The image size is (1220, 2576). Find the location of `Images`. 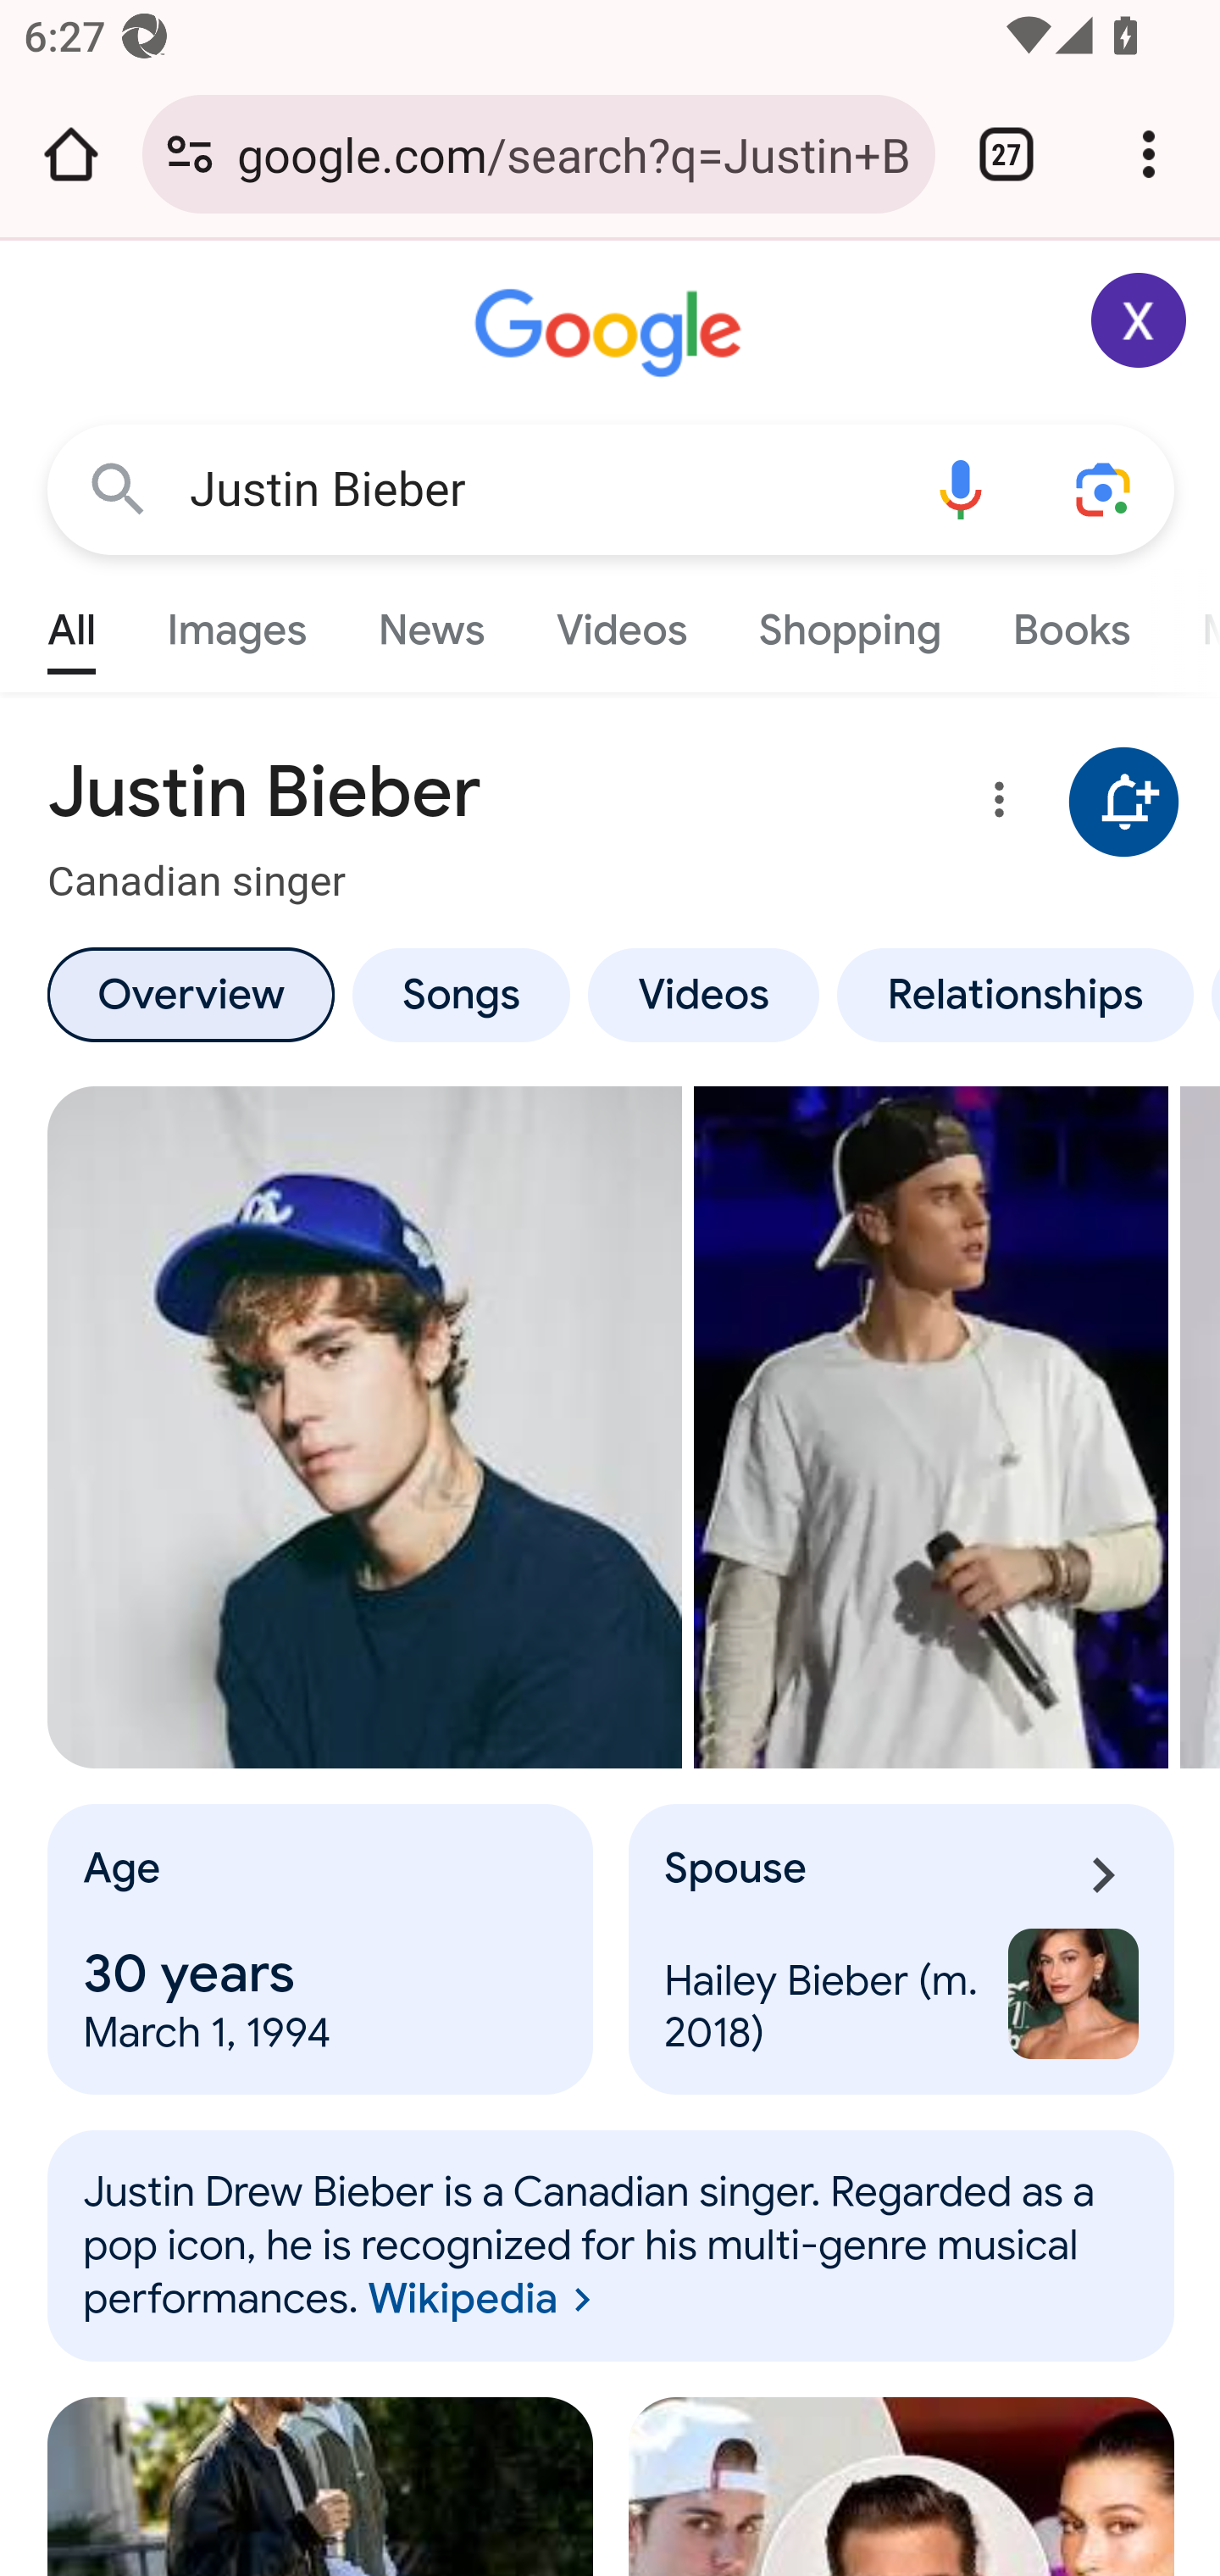

Images is located at coordinates (237, 622).